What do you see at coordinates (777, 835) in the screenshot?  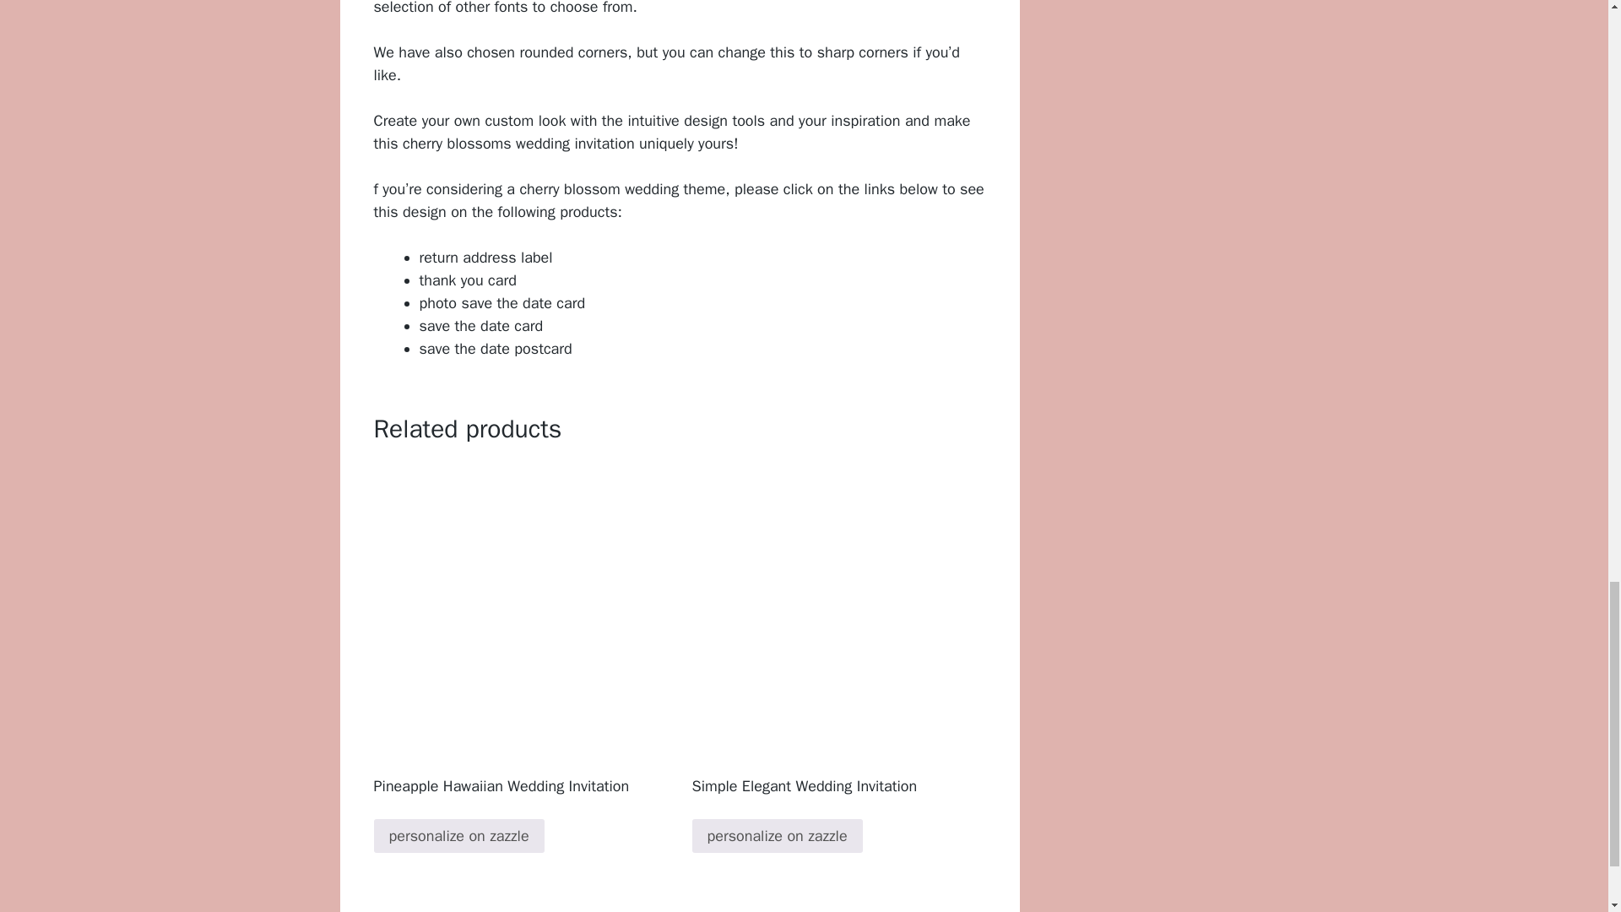 I see `personalize on zazzle` at bounding box center [777, 835].